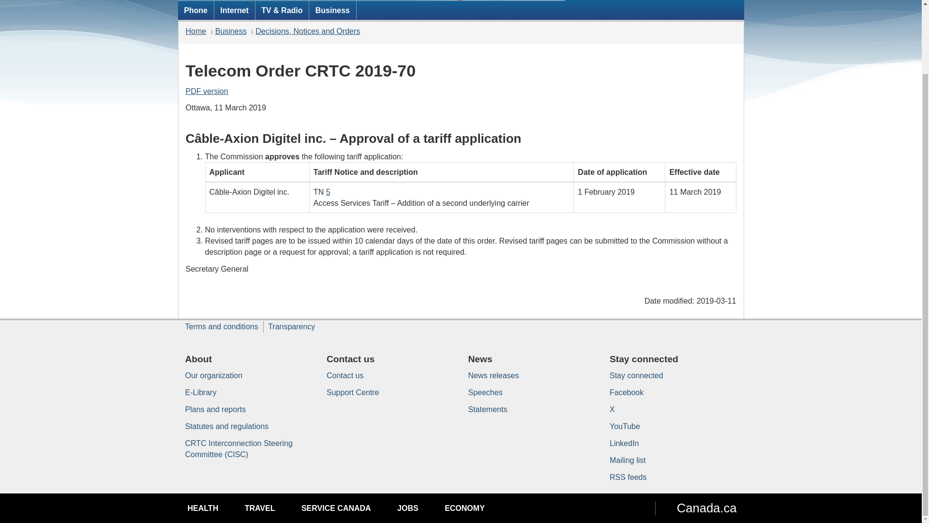 This screenshot has height=523, width=929. Describe the element at coordinates (628, 477) in the screenshot. I see `RSS feeds` at that location.